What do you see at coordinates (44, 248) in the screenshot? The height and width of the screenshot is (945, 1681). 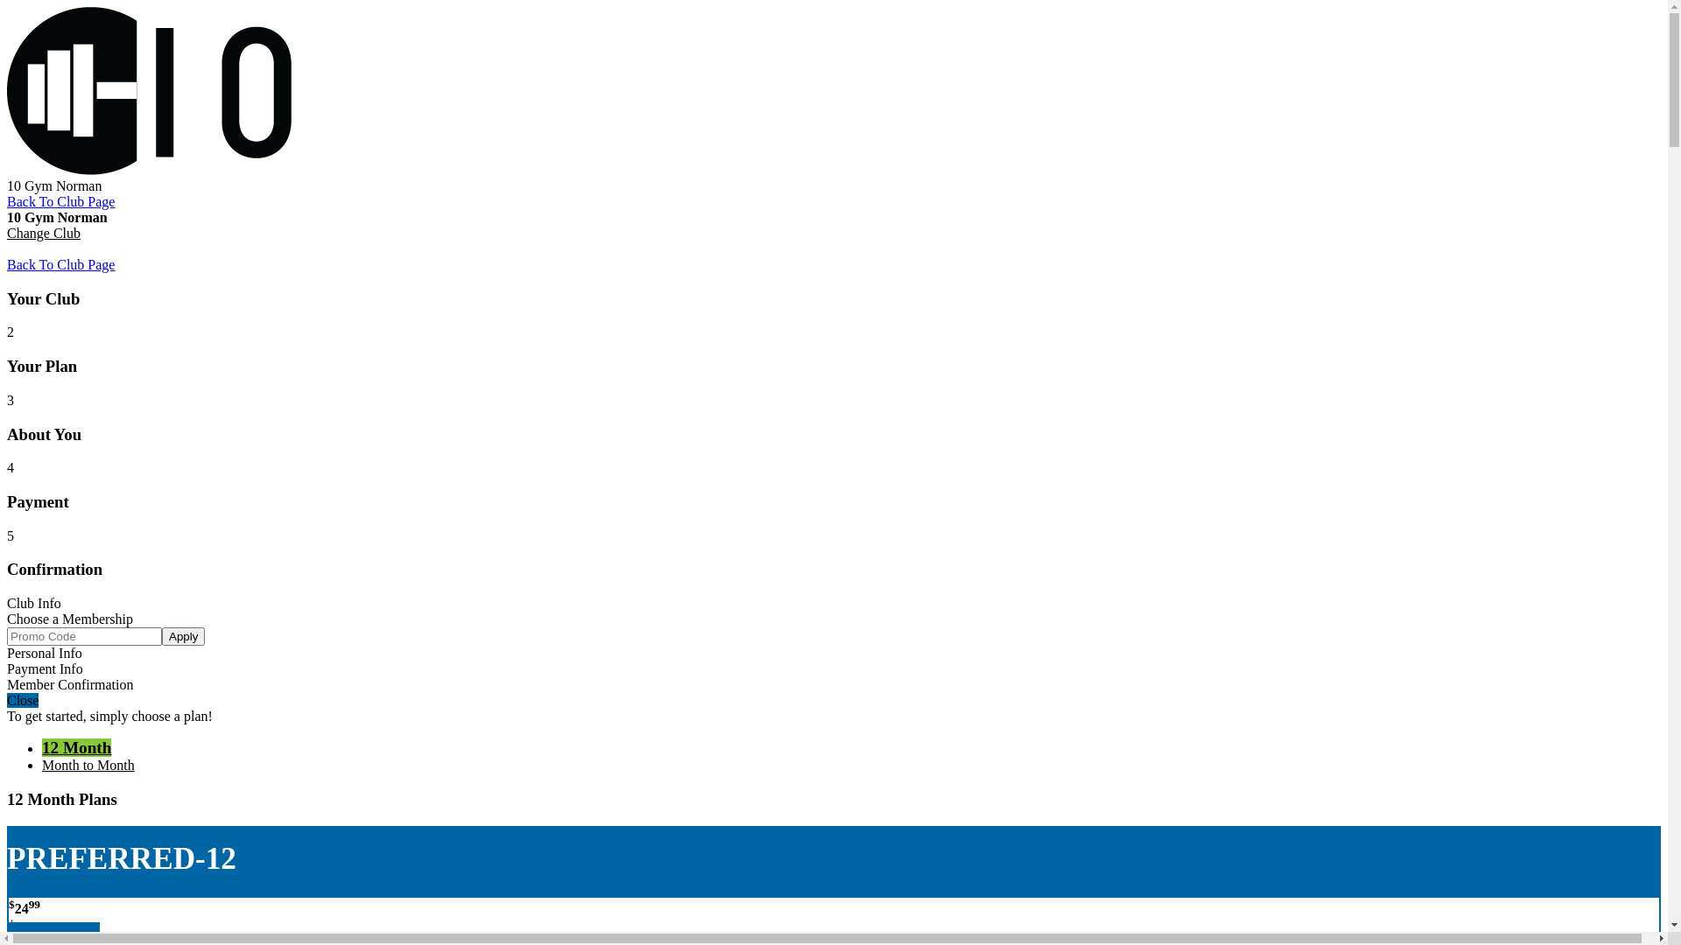 I see `Change Club` at bounding box center [44, 248].